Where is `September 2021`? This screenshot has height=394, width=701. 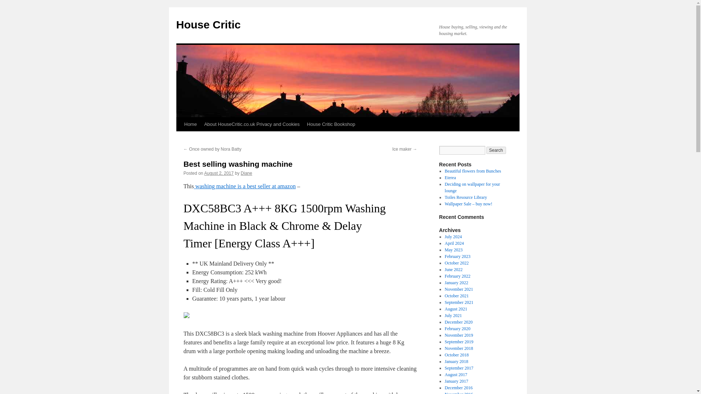 September 2021 is located at coordinates (459, 302).